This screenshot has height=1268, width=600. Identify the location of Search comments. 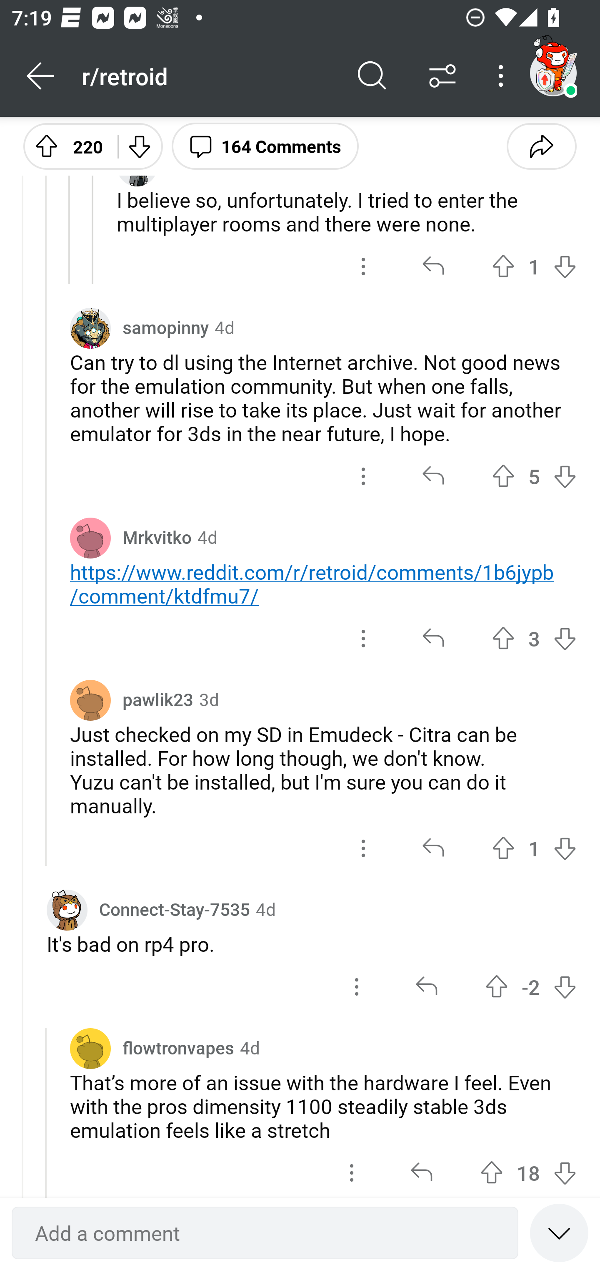
(372, 76).